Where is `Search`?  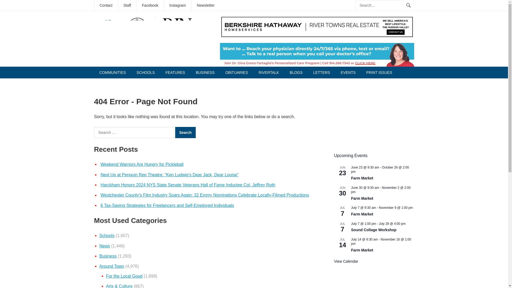
Search is located at coordinates (185, 133).